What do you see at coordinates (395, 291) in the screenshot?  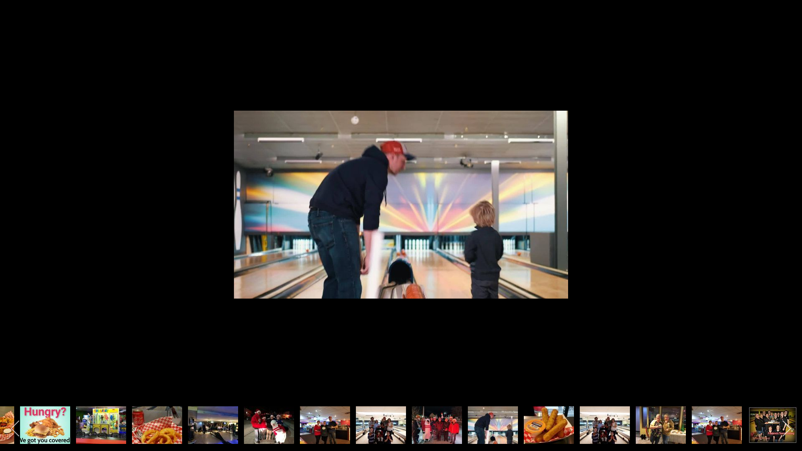 I see `bathurst34` at bounding box center [395, 291].